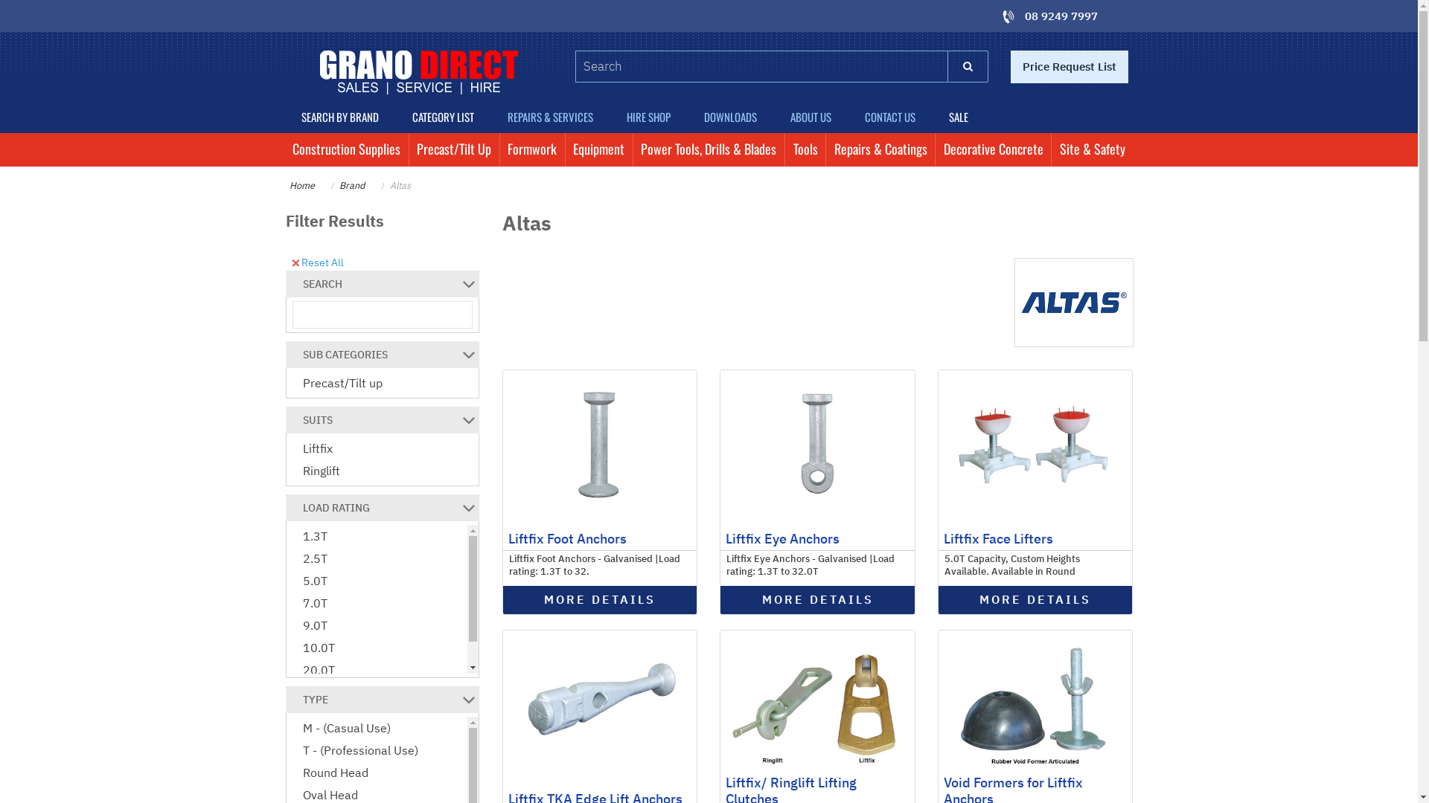 Image resolution: width=1429 pixels, height=803 pixels. What do you see at coordinates (351, 185) in the screenshot?
I see `Brand` at bounding box center [351, 185].